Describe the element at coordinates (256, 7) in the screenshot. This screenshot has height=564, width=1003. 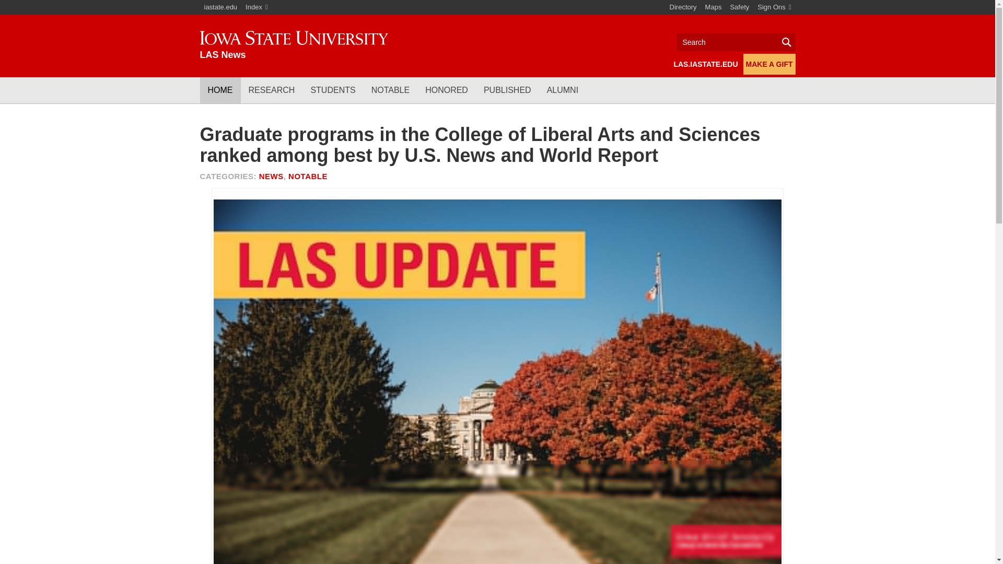
I see `Index` at that location.